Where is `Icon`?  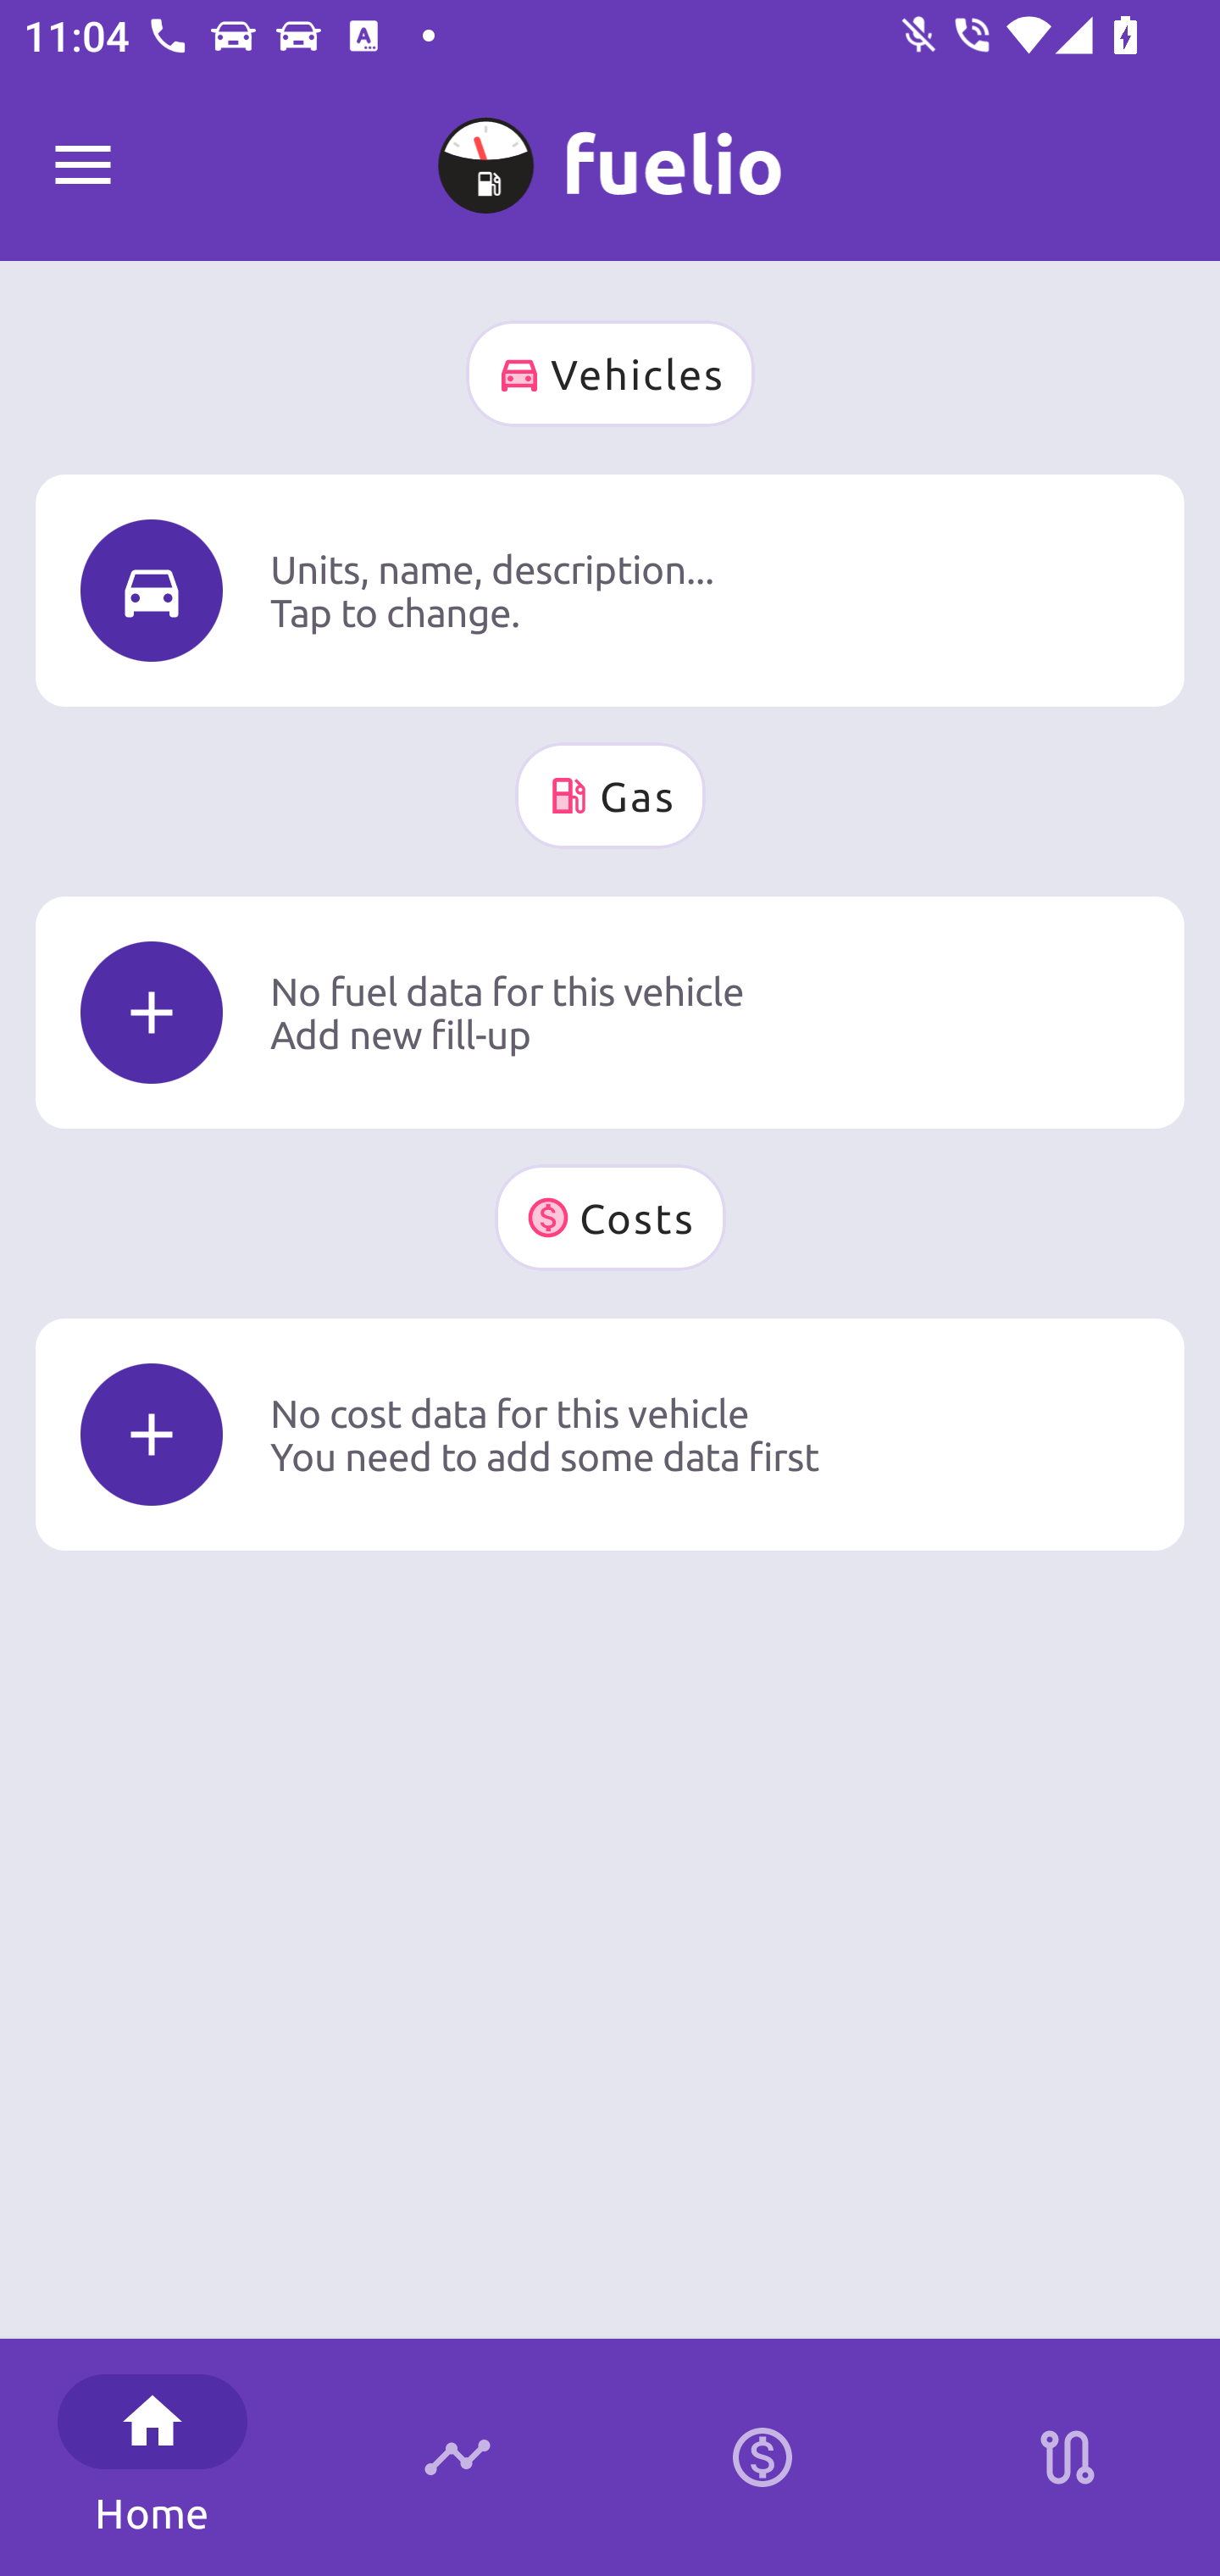 Icon is located at coordinates (152, 1012).